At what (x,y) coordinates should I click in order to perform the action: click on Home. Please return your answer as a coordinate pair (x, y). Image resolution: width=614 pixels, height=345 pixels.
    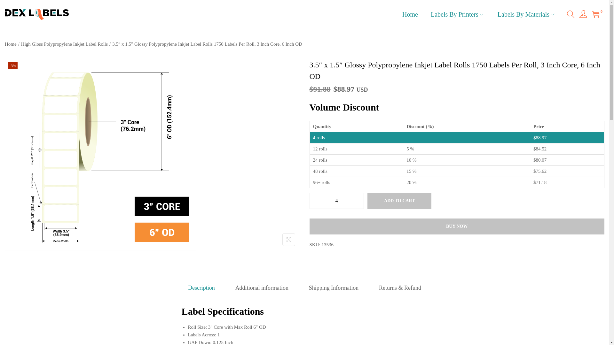
    Looking at the image, I should click on (410, 14).